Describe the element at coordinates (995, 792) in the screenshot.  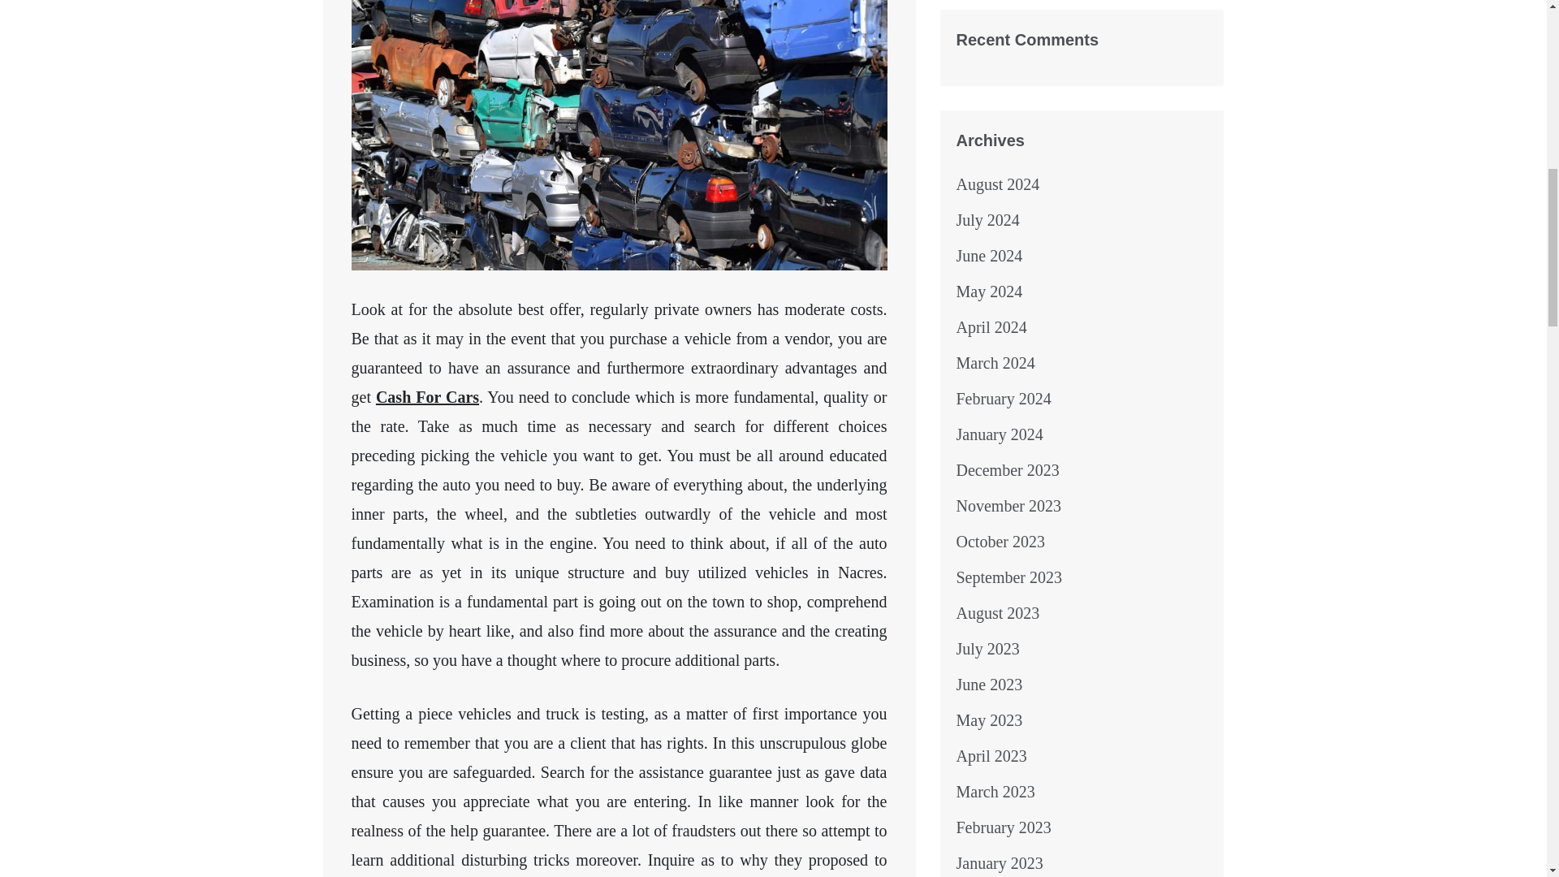
I see `March 2023` at that location.